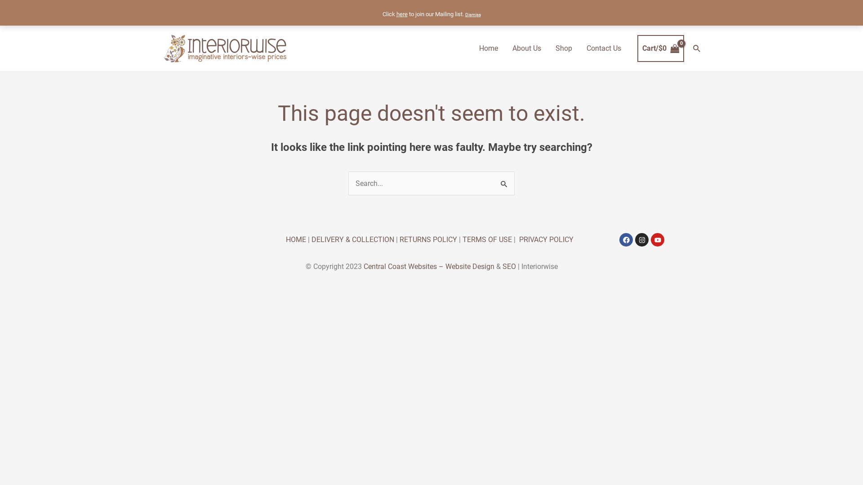 This screenshot has width=863, height=485. I want to click on Dismiss, so click(473, 14).